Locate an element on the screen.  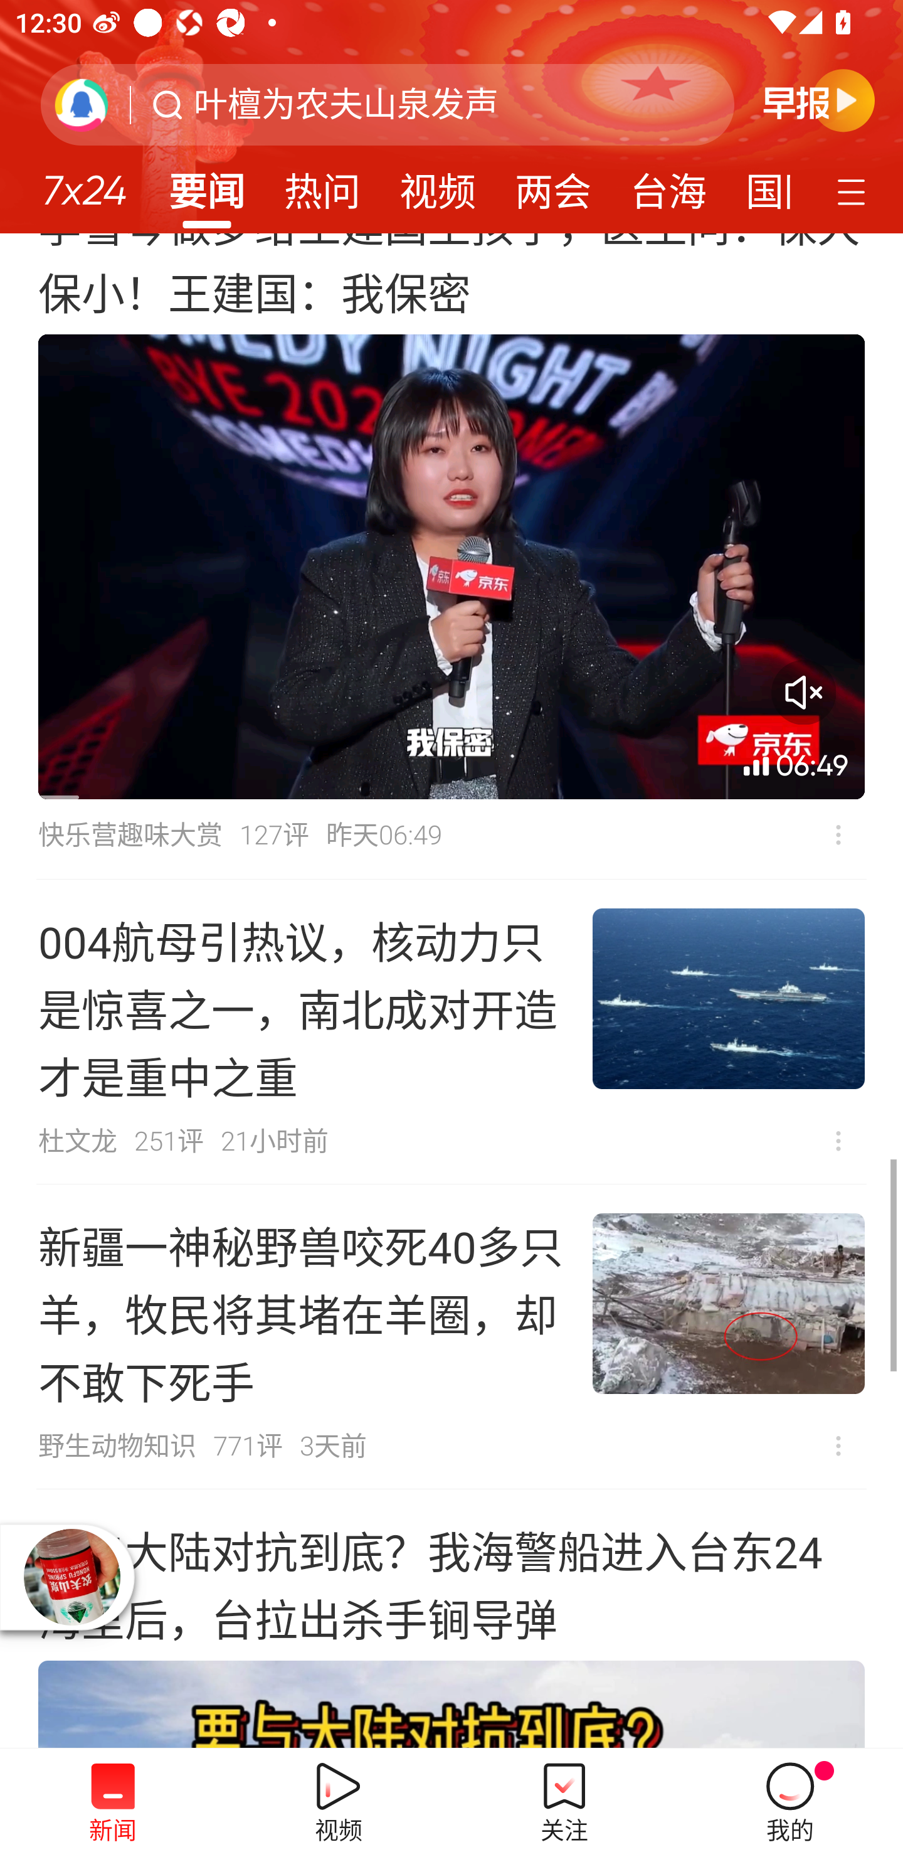
叶檀为农夫山泉发声 is located at coordinates (346, 105).